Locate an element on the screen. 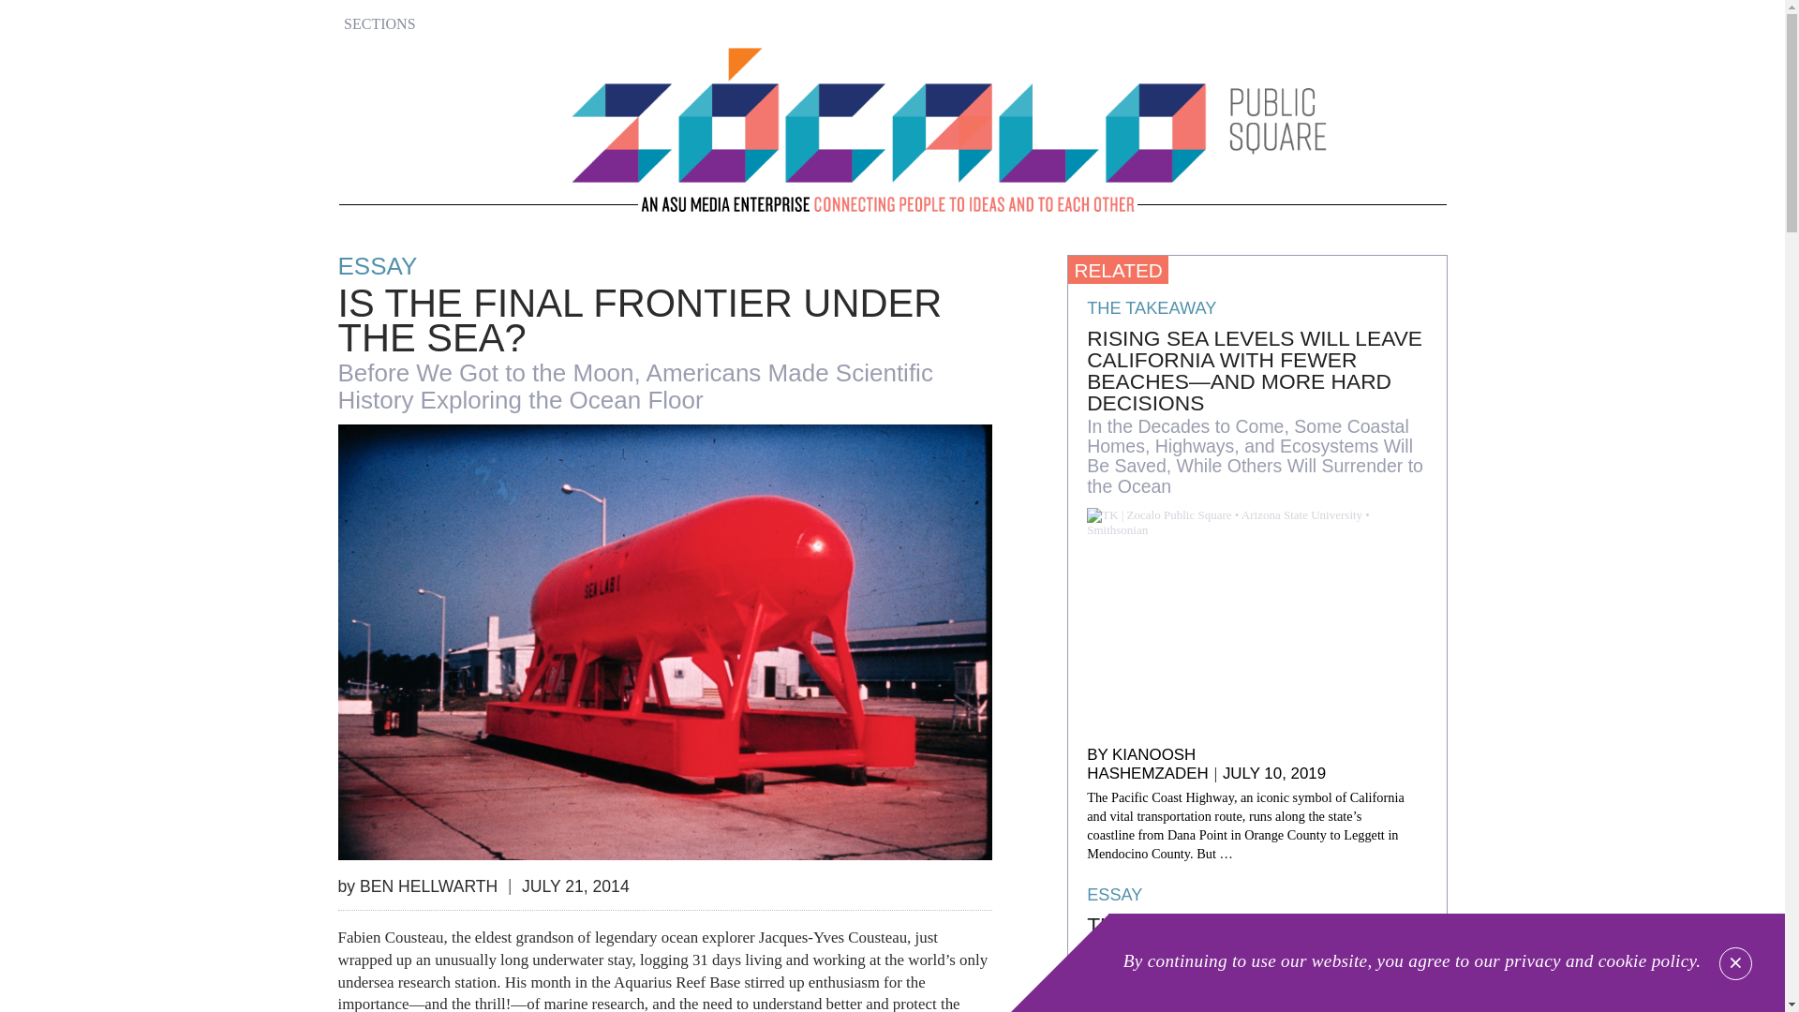  EXPLORATIONS is located at coordinates (393, 229).